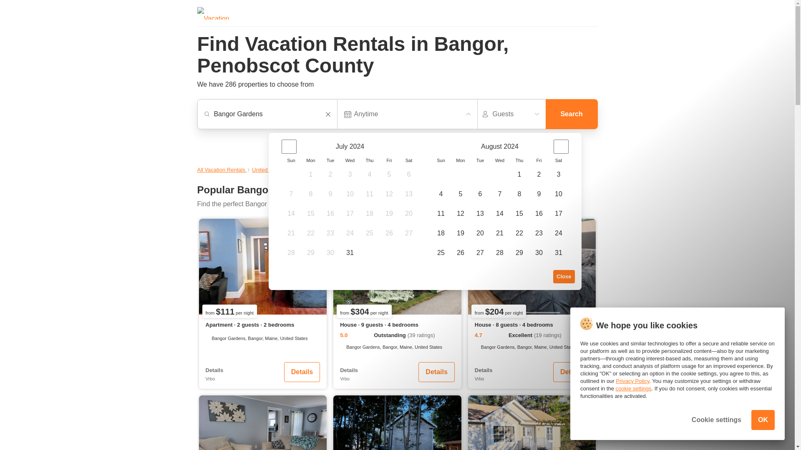  What do you see at coordinates (409, 160) in the screenshot?
I see `Sat` at bounding box center [409, 160].